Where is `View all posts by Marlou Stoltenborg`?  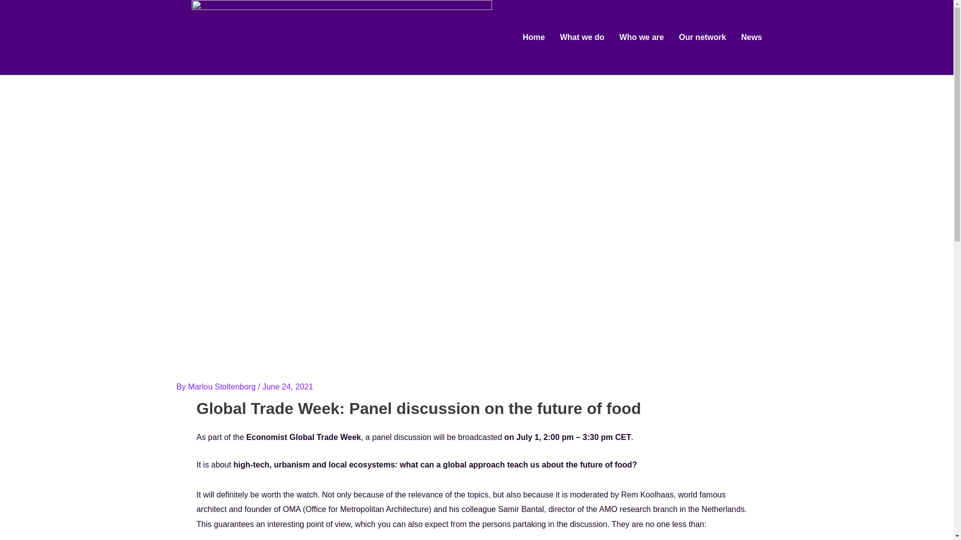 View all posts by Marlou Stoltenborg is located at coordinates (223, 386).